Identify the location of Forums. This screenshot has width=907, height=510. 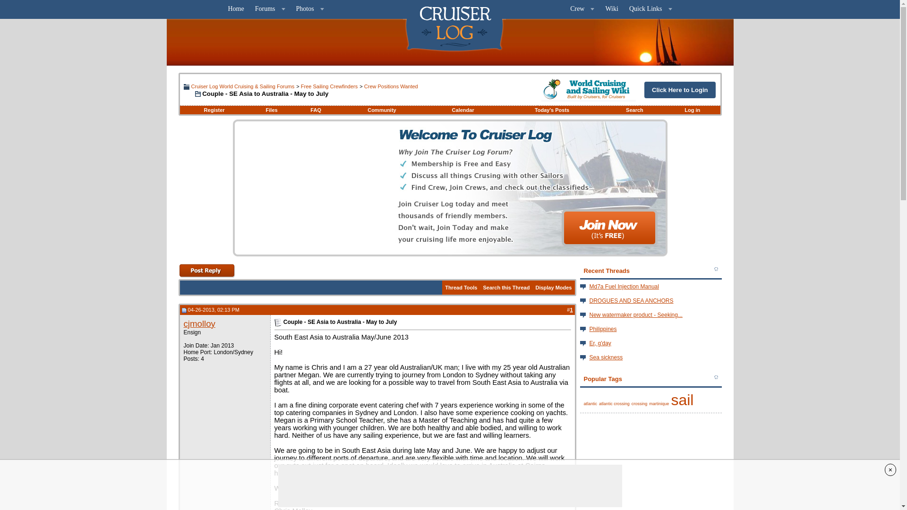
(270, 8).